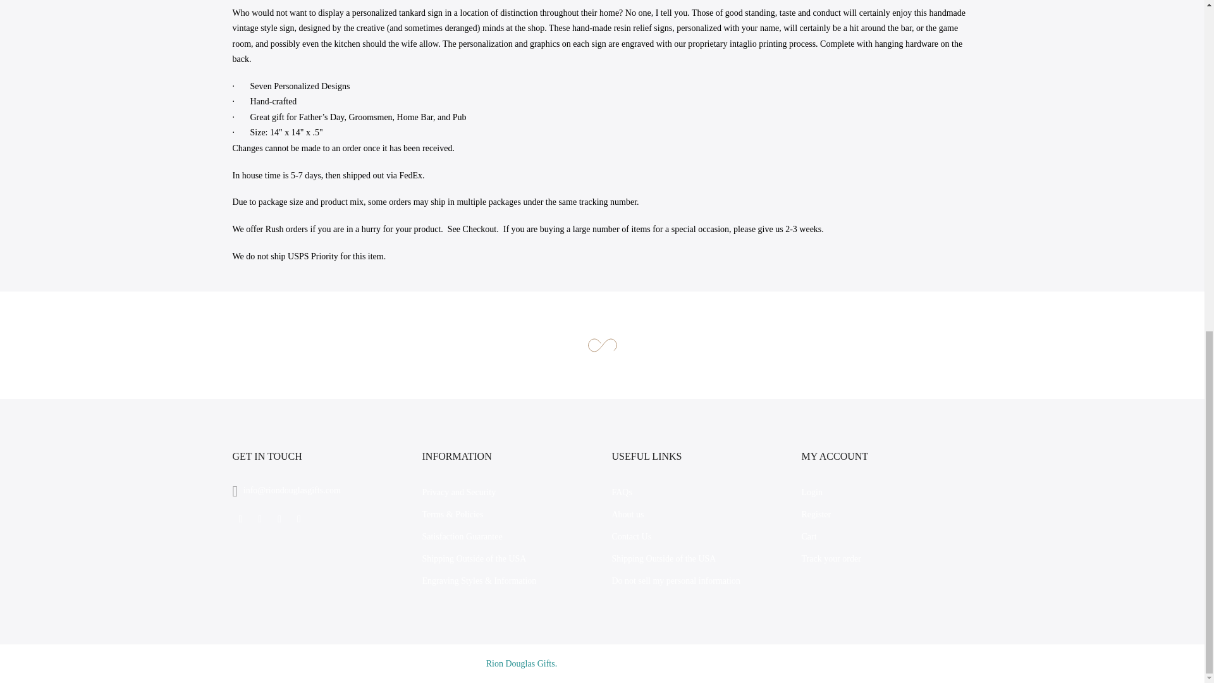 Image resolution: width=1214 pixels, height=683 pixels. What do you see at coordinates (676, 581) in the screenshot?
I see `Do not sell my personal information` at bounding box center [676, 581].